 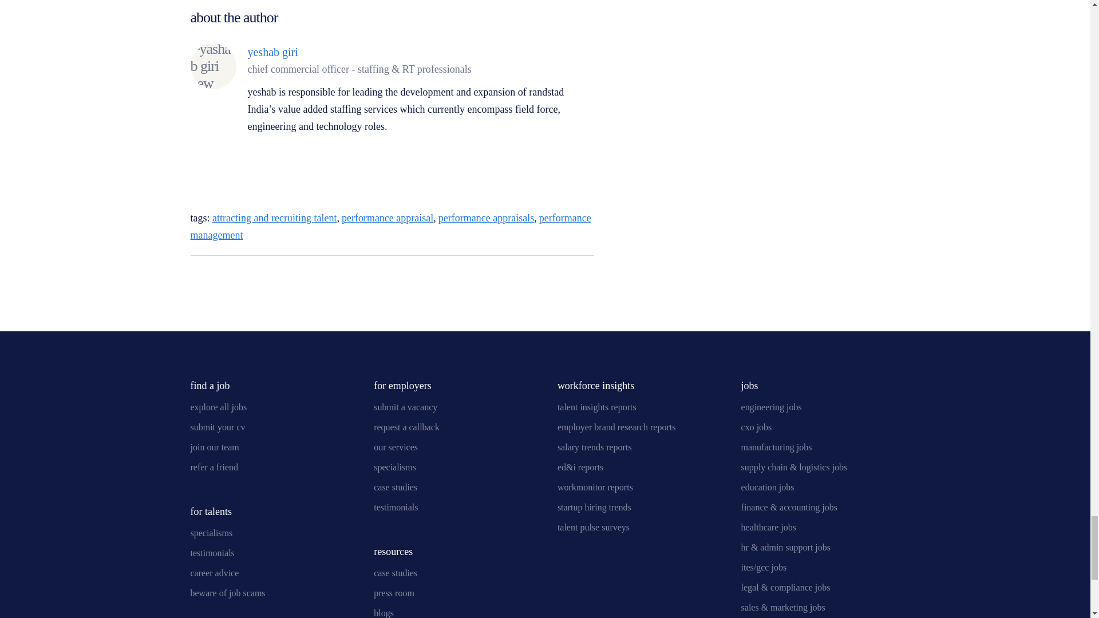 What do you see at coordinates (256, 154) in the screenshot?
I see `Linkedin-filled` at bounding box center [256, 154].